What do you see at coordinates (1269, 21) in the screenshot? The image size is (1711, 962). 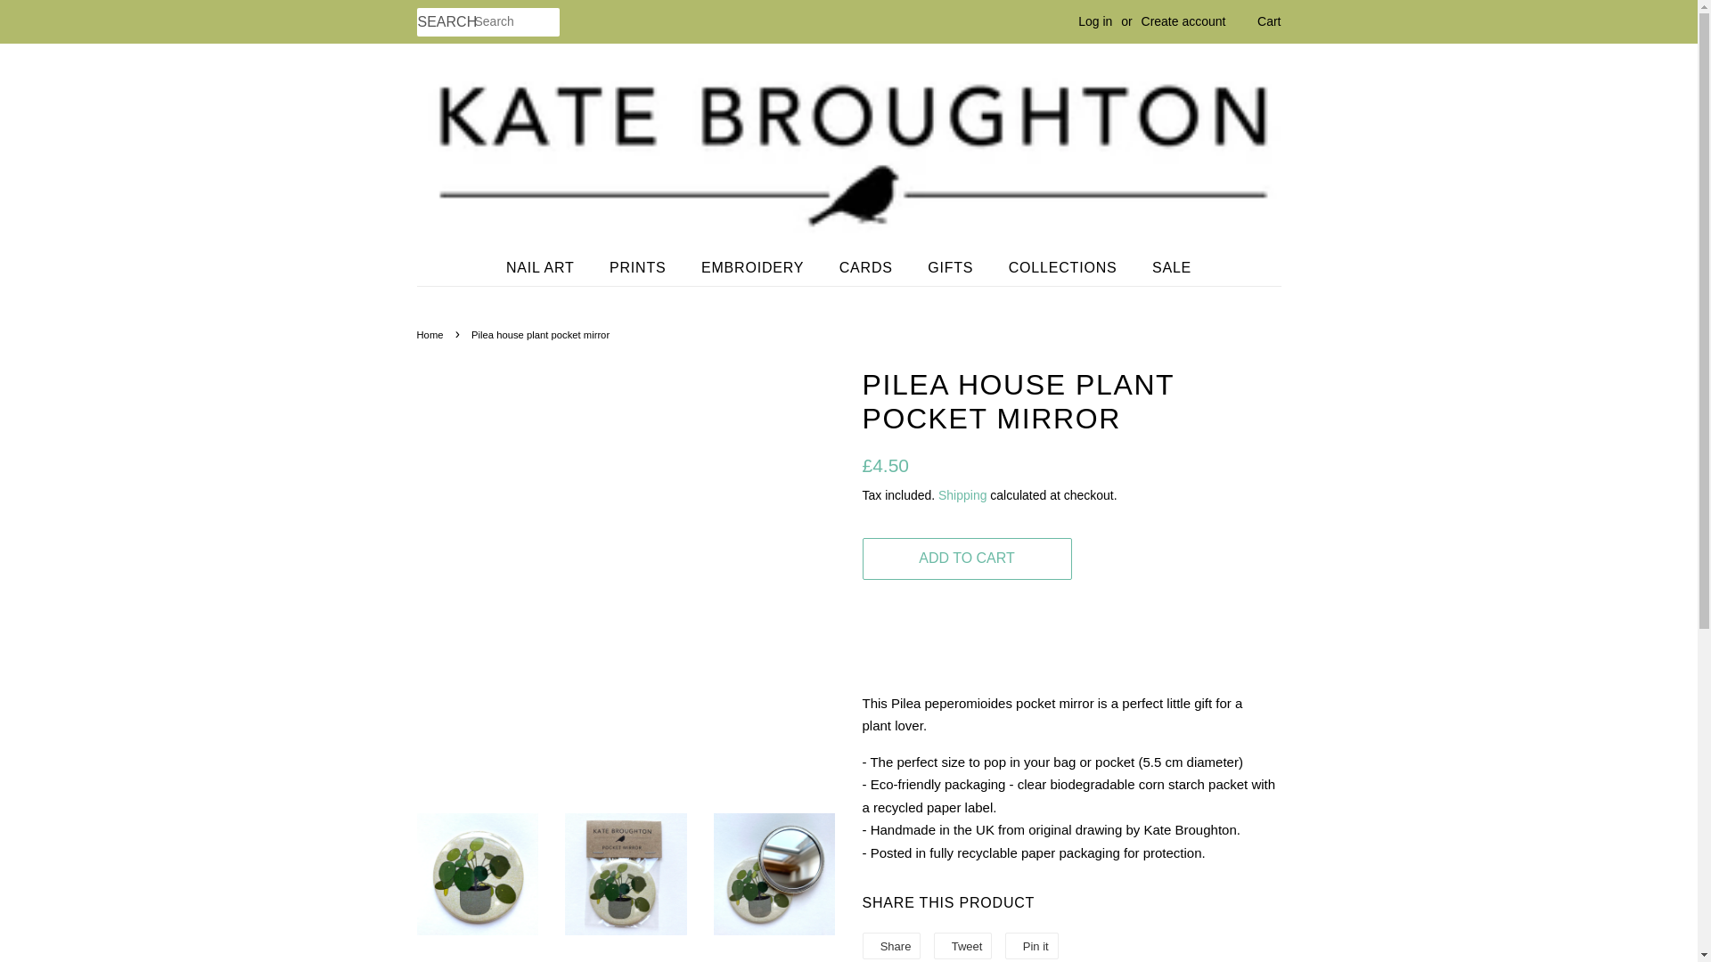 I see `Cart` at bounding box center [1269, 21].